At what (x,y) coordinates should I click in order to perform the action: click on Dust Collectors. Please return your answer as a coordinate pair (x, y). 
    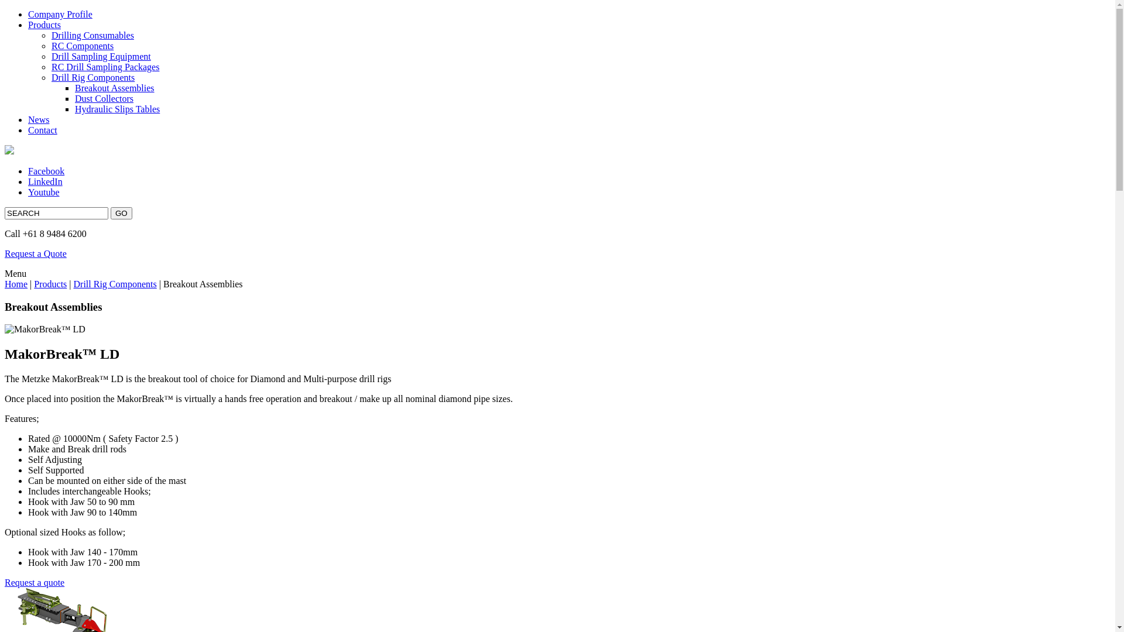
    Looking at the image, I should click on (104, 98).